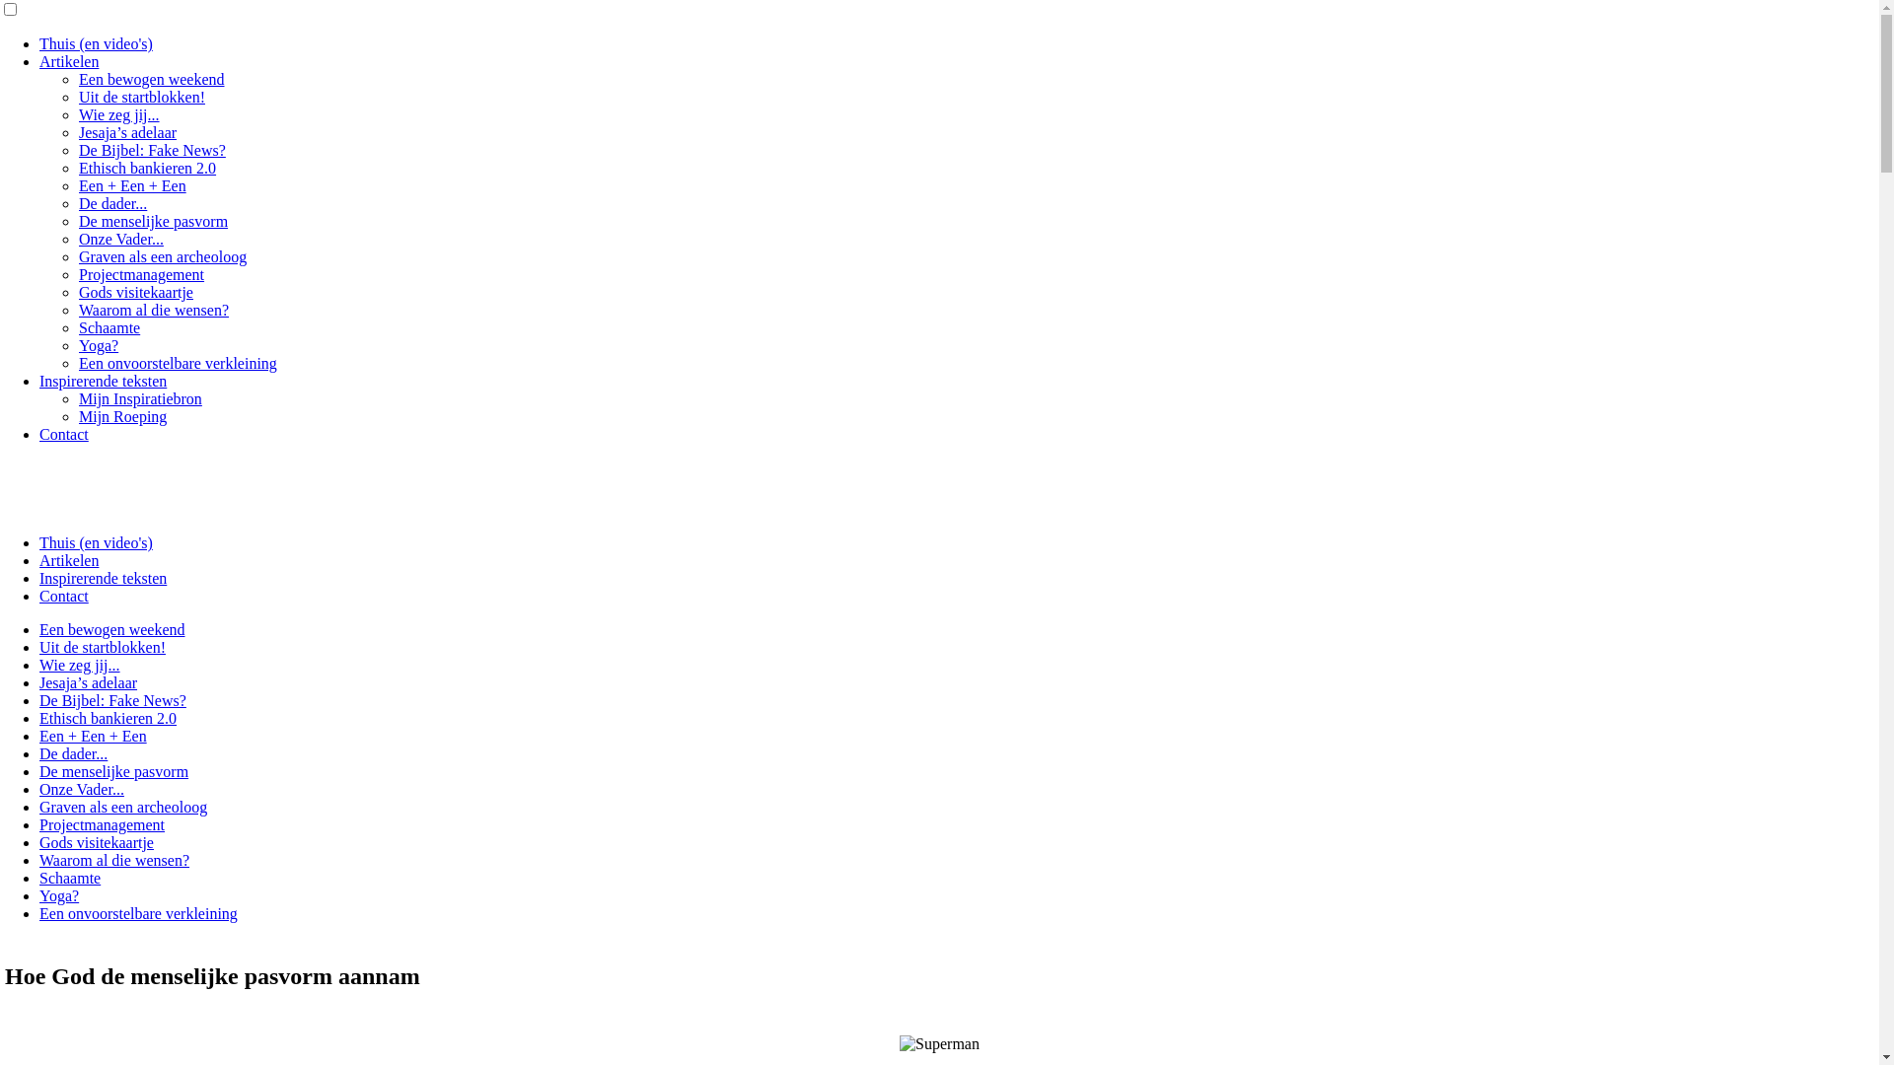 This screenshot has height=1065, width=1894. Describe the element at coordinates (142, 274) in the screenshot. I see `Projectmanagement` at that location.